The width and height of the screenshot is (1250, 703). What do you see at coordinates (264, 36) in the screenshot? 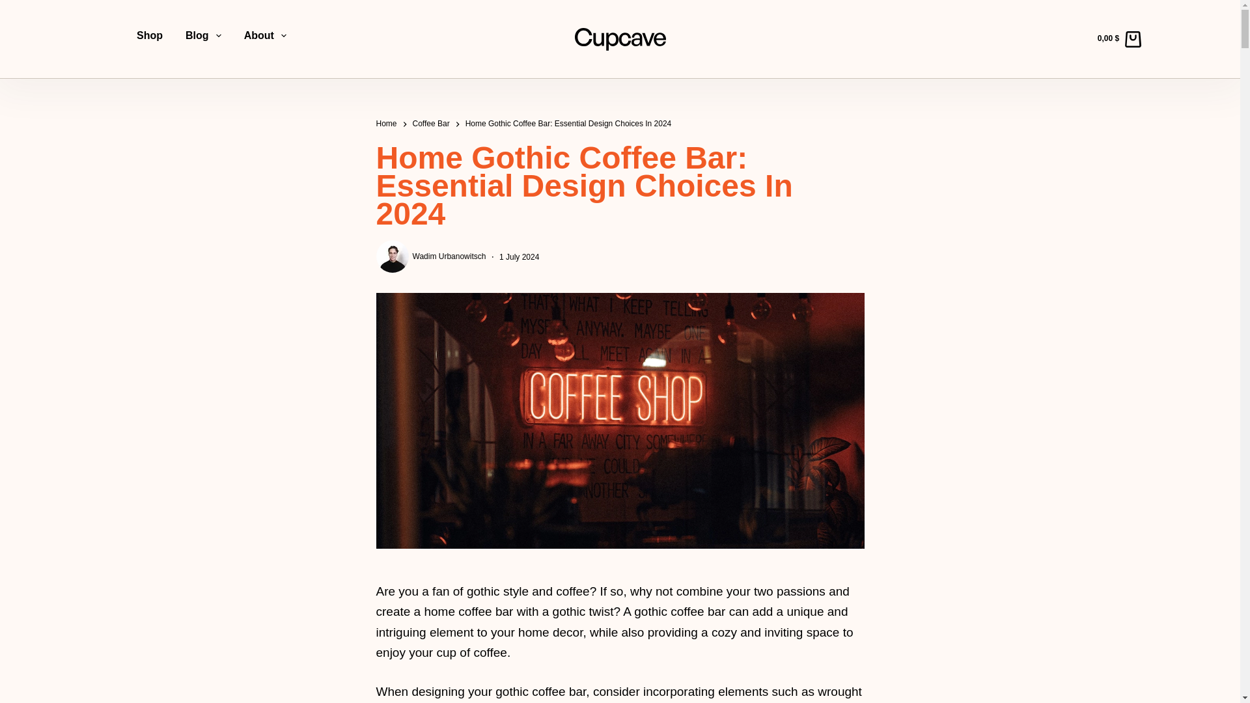
I see `About` at bounding box center [264, 36].